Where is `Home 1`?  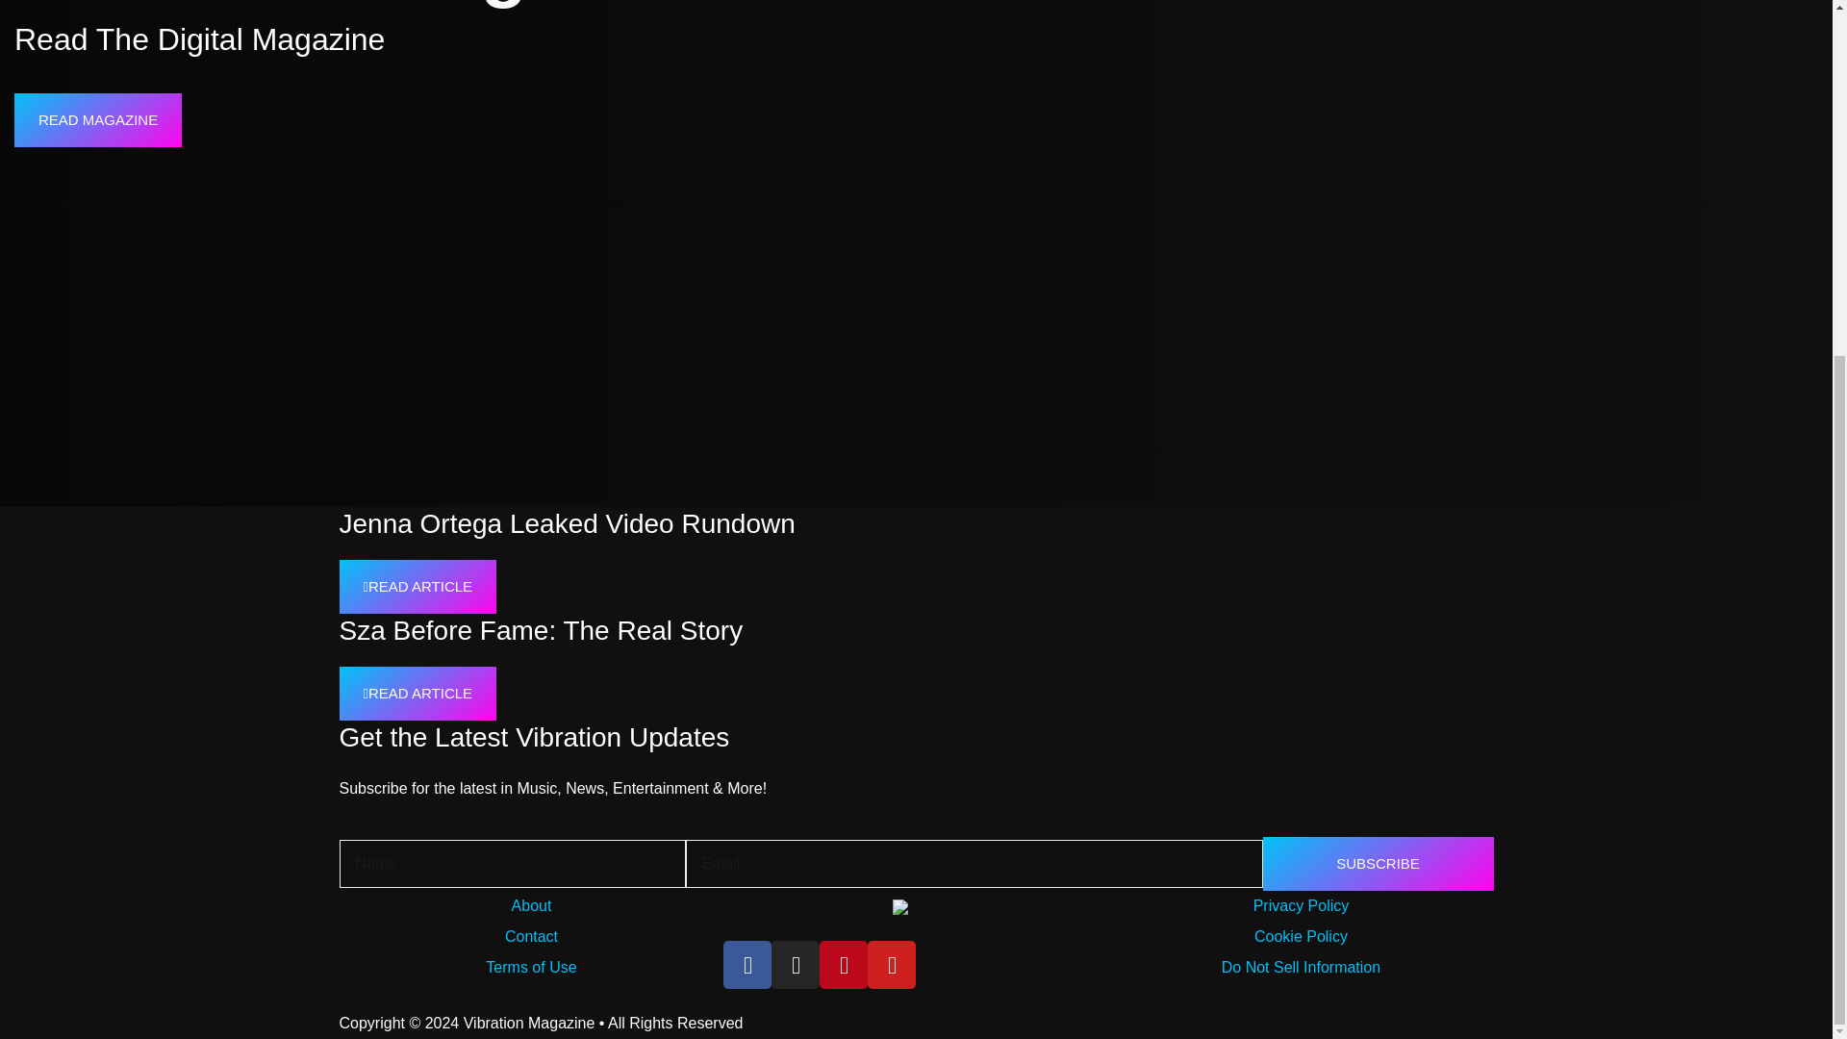 Home 1 is located at coordinates (1364, 70).